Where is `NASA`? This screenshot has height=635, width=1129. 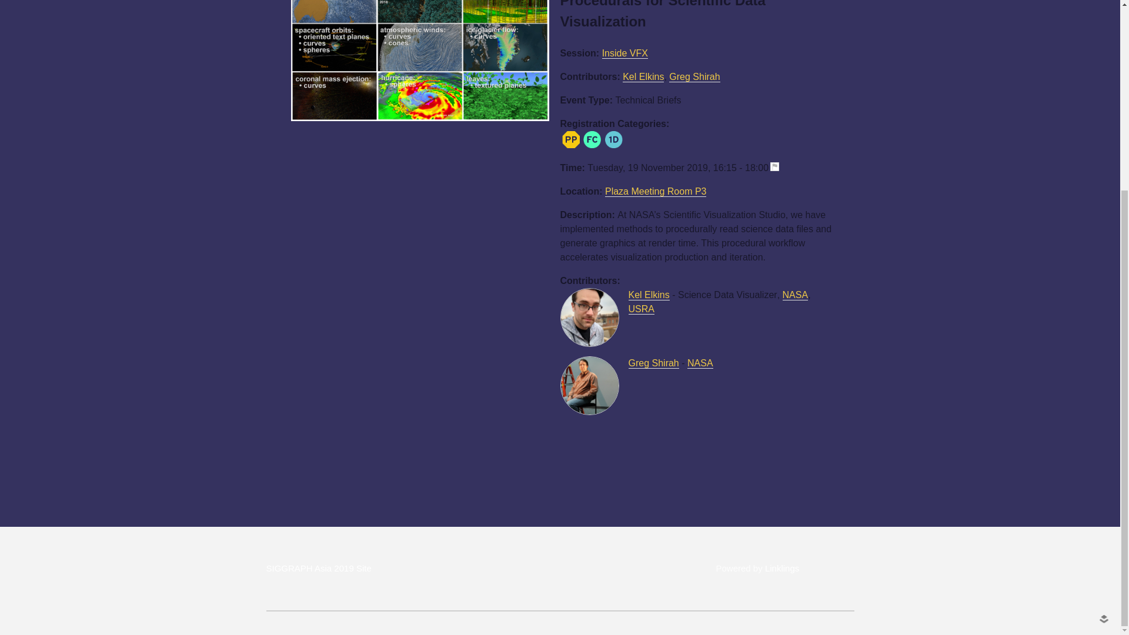 NASA is located at coordinates (700, 363).